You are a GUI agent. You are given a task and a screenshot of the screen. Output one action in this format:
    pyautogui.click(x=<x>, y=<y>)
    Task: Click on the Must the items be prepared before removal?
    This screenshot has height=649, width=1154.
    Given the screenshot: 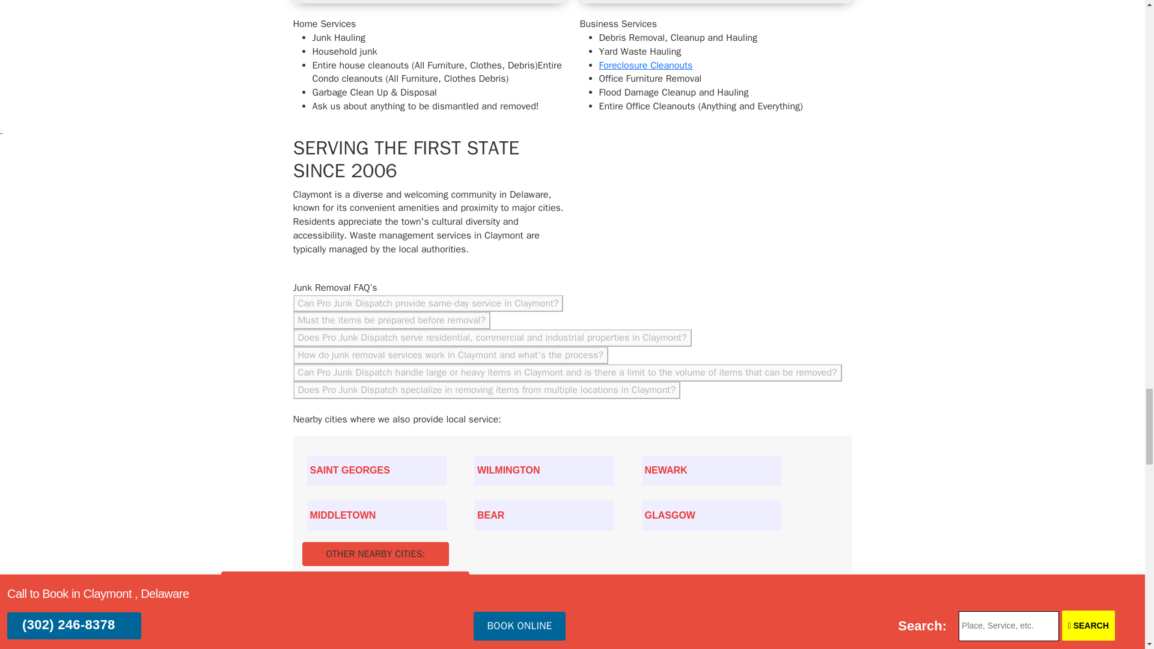 What is the action you would take?
    pyautogui.click(x=392, y=320)
    